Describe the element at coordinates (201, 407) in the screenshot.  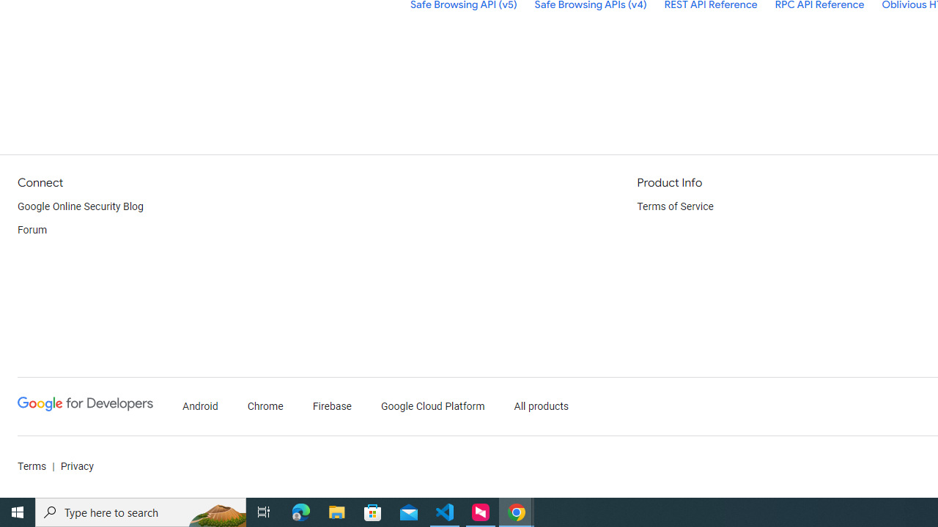
I see `Android` at that location.